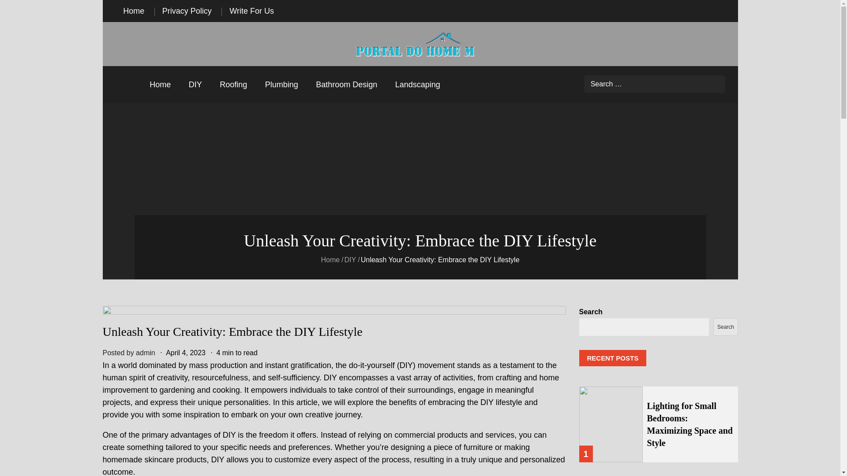 This screenshot has width=847, height=476. What do you see at coordinates (233, 85) in the screenshot?
I see `Roofing` at bounding box center [233, 85].